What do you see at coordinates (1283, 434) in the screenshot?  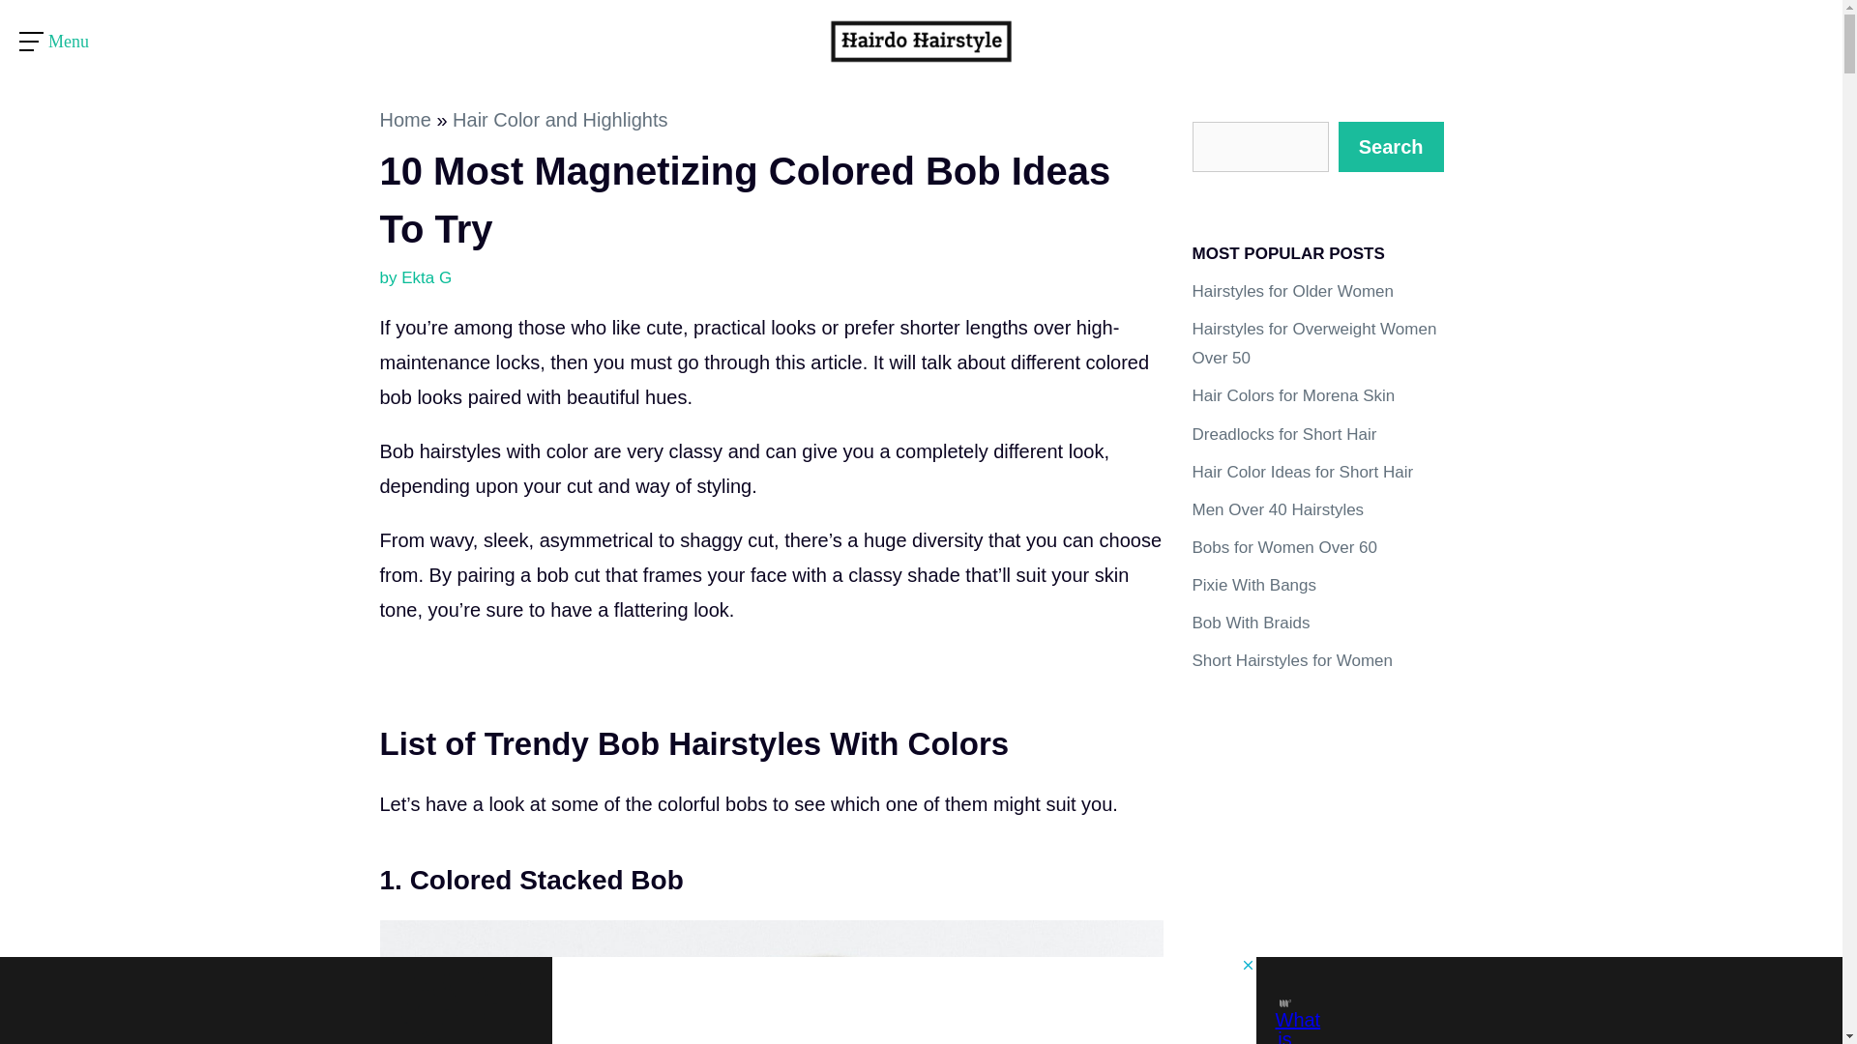 I see `Dreadlocks for Short Hair` at bounding box center [1283, 434].